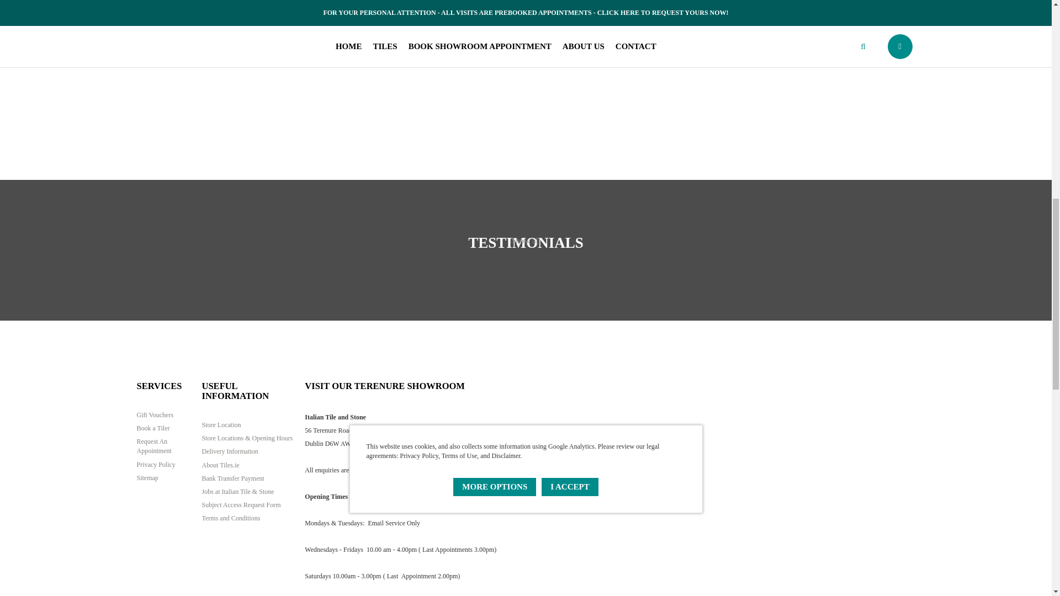 The height and width of the screenshot is (596, 1060). I want to click on Request An Appointment, so click(166, 446).